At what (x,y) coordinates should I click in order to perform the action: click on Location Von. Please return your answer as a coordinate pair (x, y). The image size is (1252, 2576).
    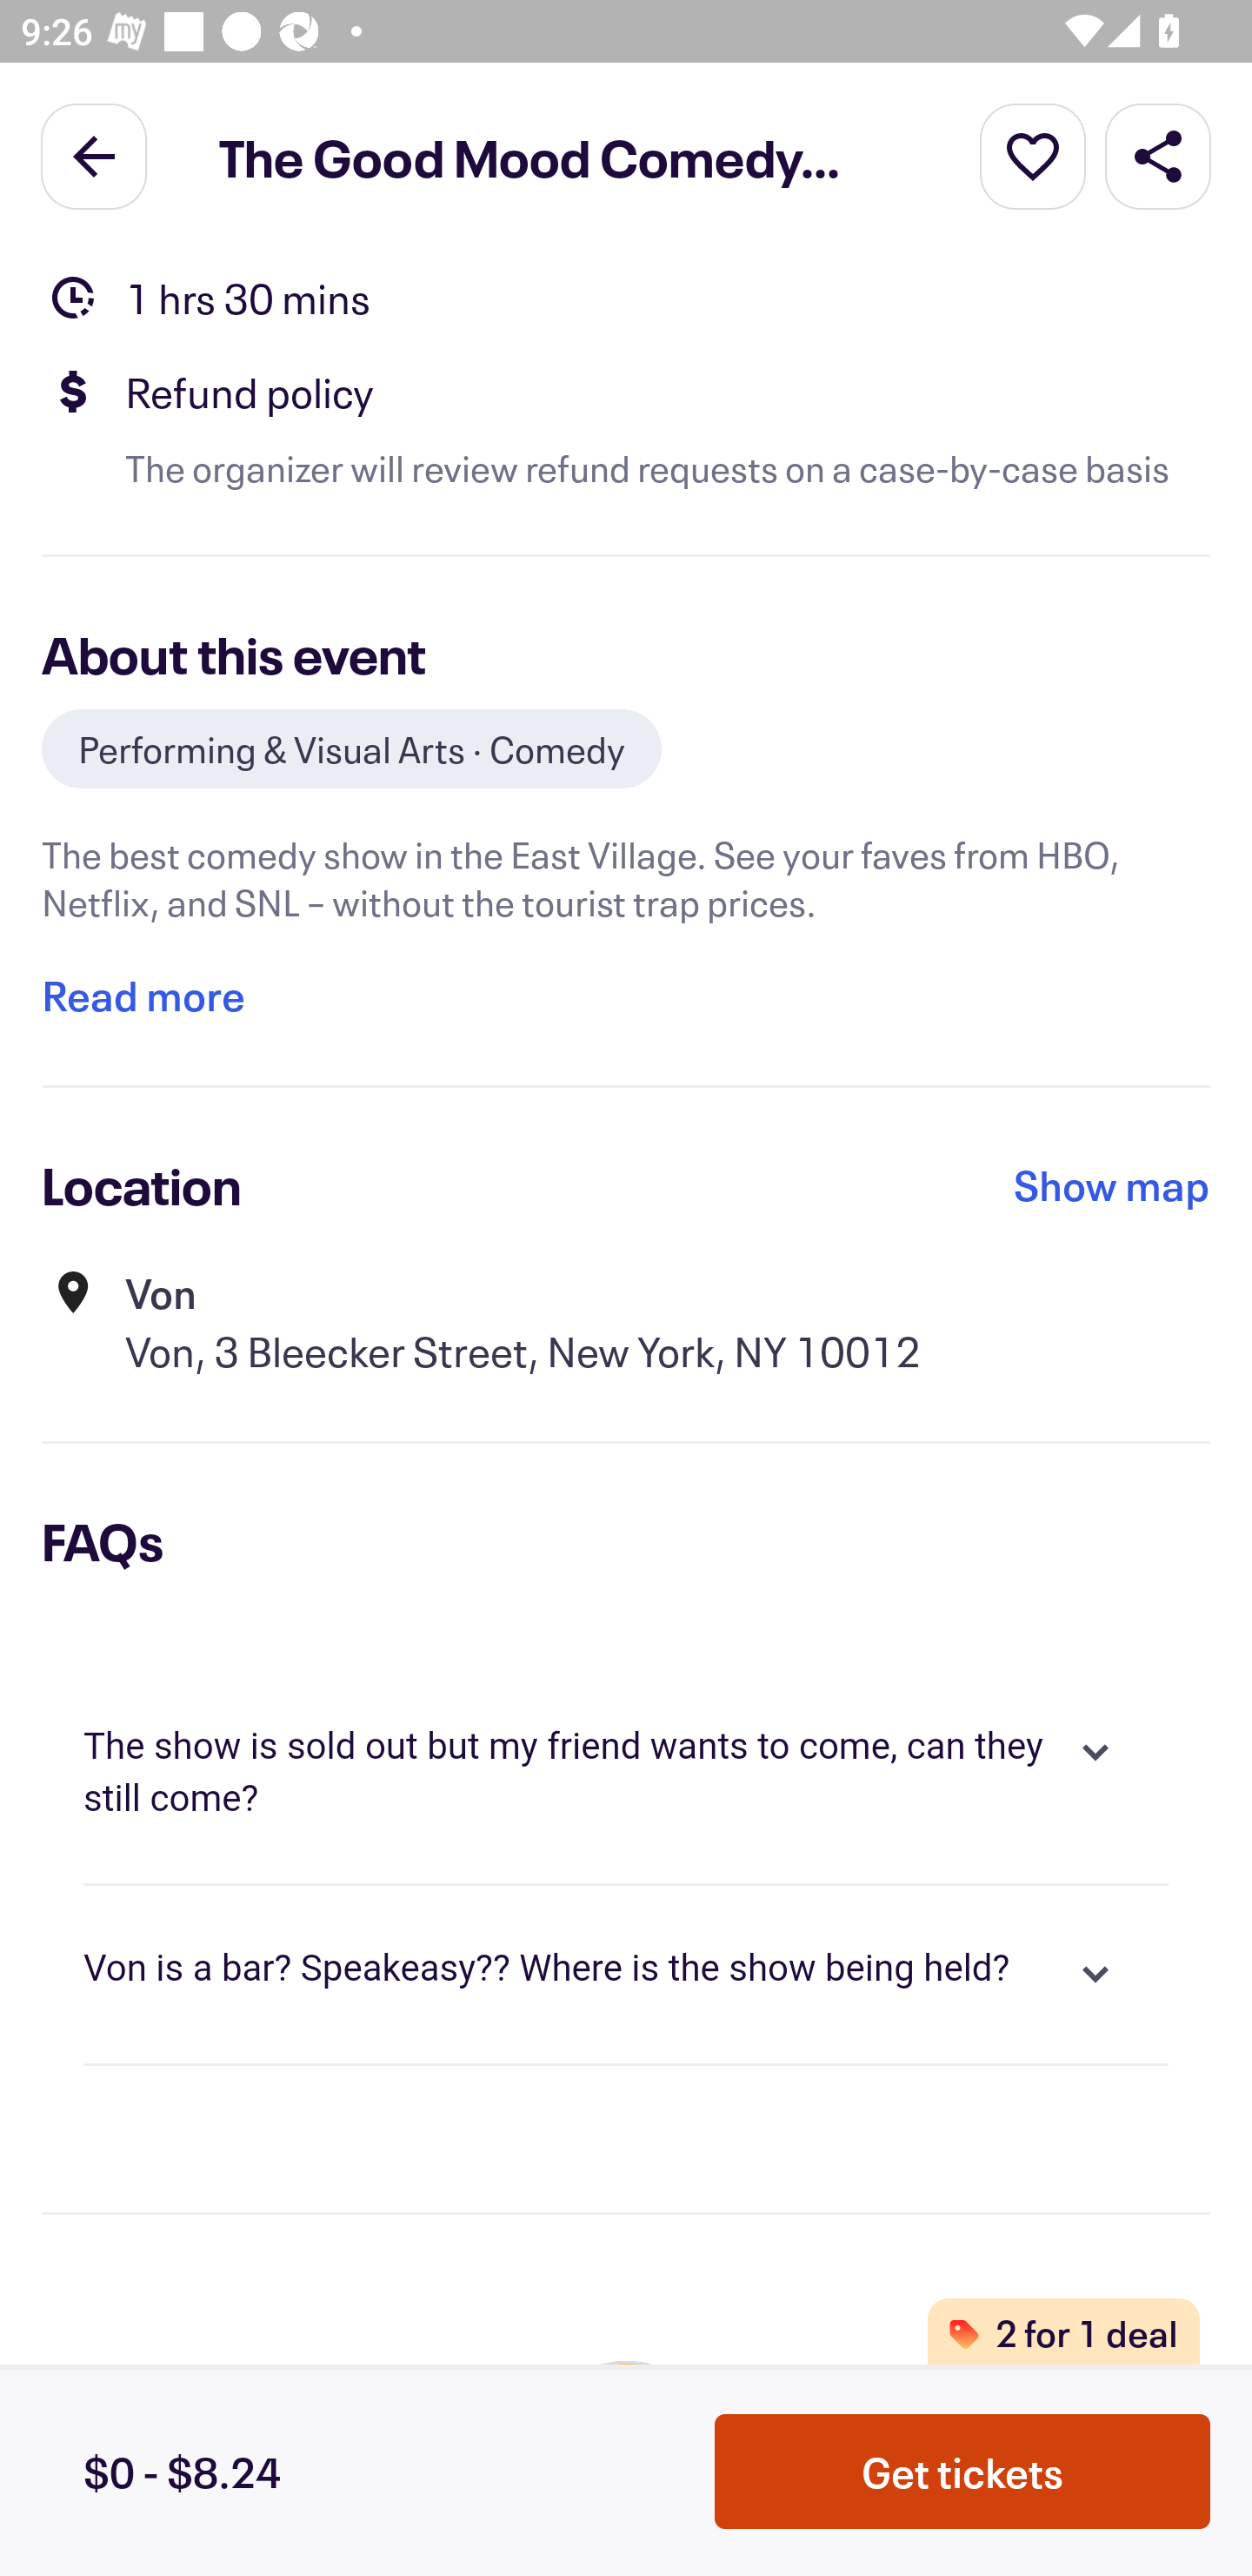
    Looking at the image, I should click on (626, 247).